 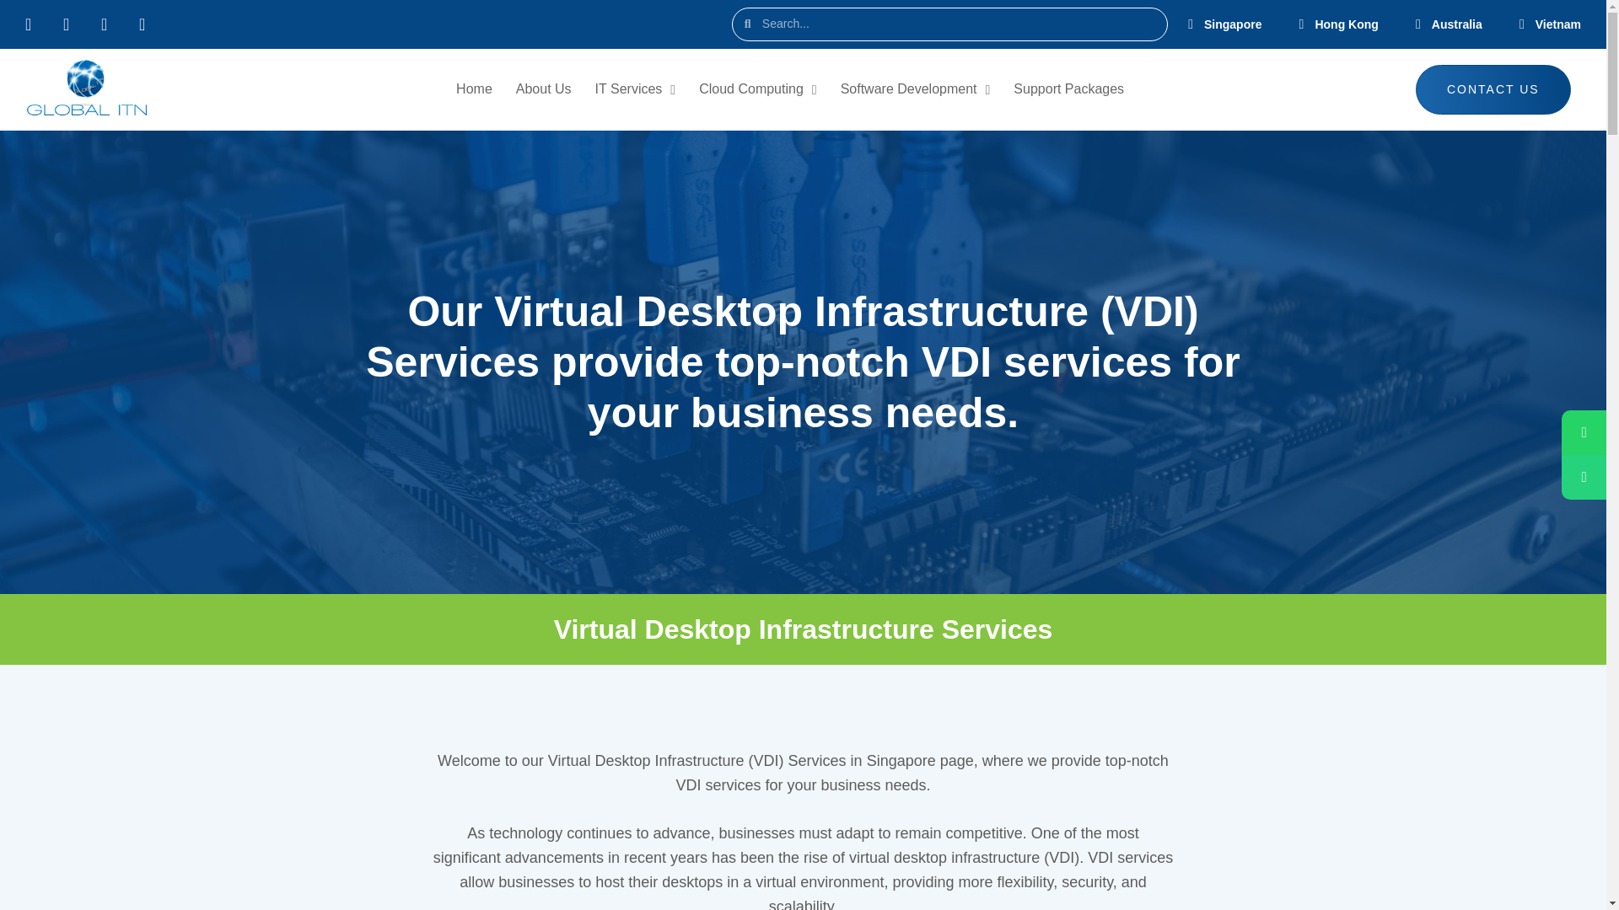 I want to click on About Us, so click(x=543, y=89).